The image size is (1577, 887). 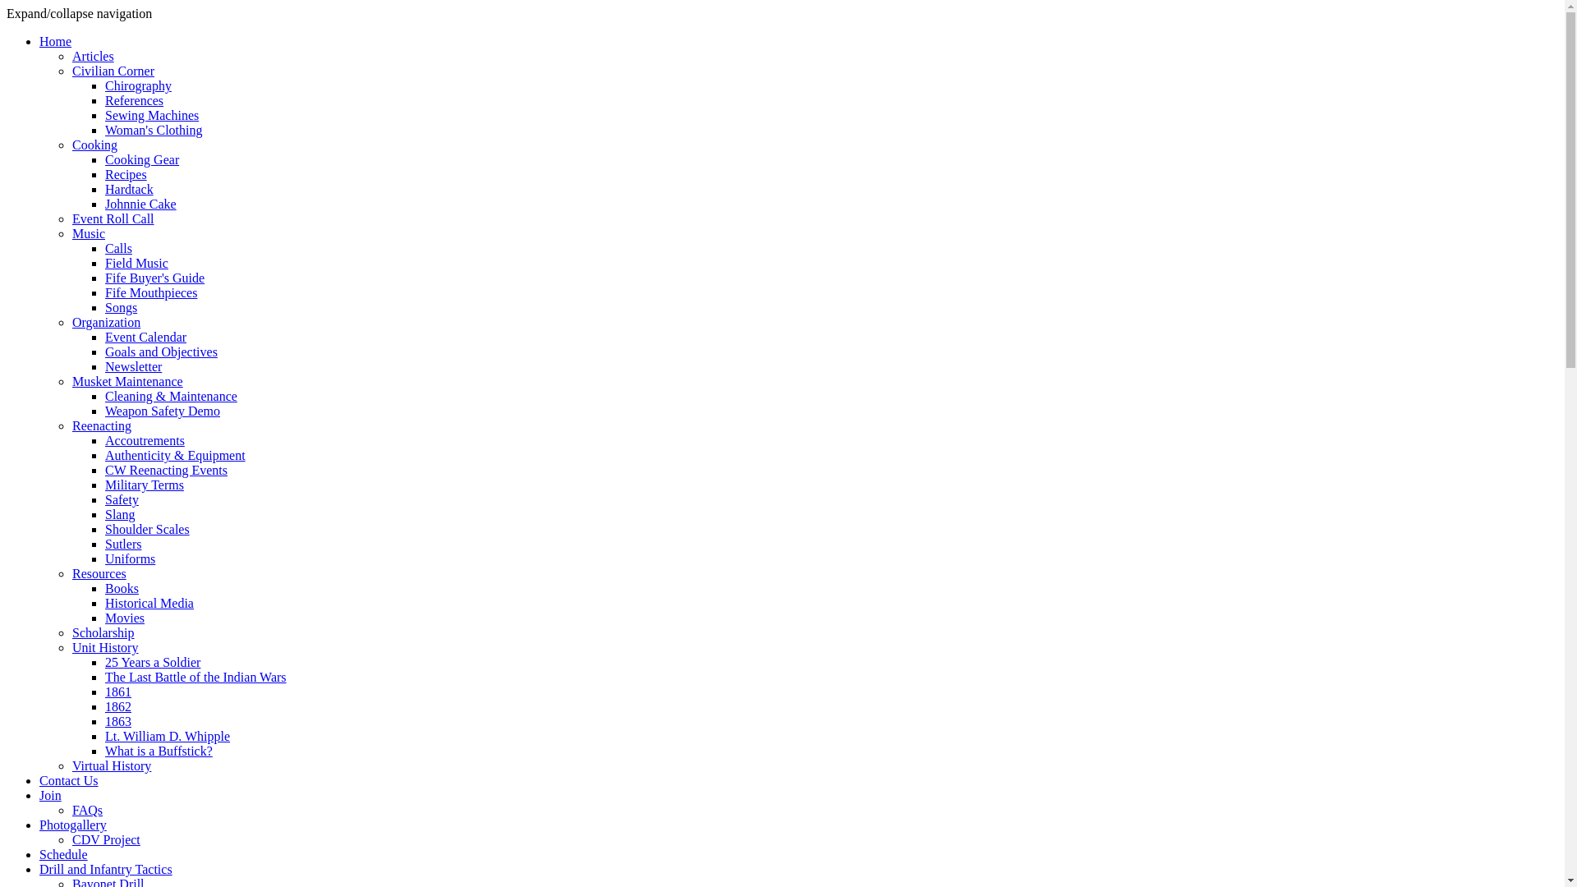 I want to click on Safety, so click(x=122, y=499).